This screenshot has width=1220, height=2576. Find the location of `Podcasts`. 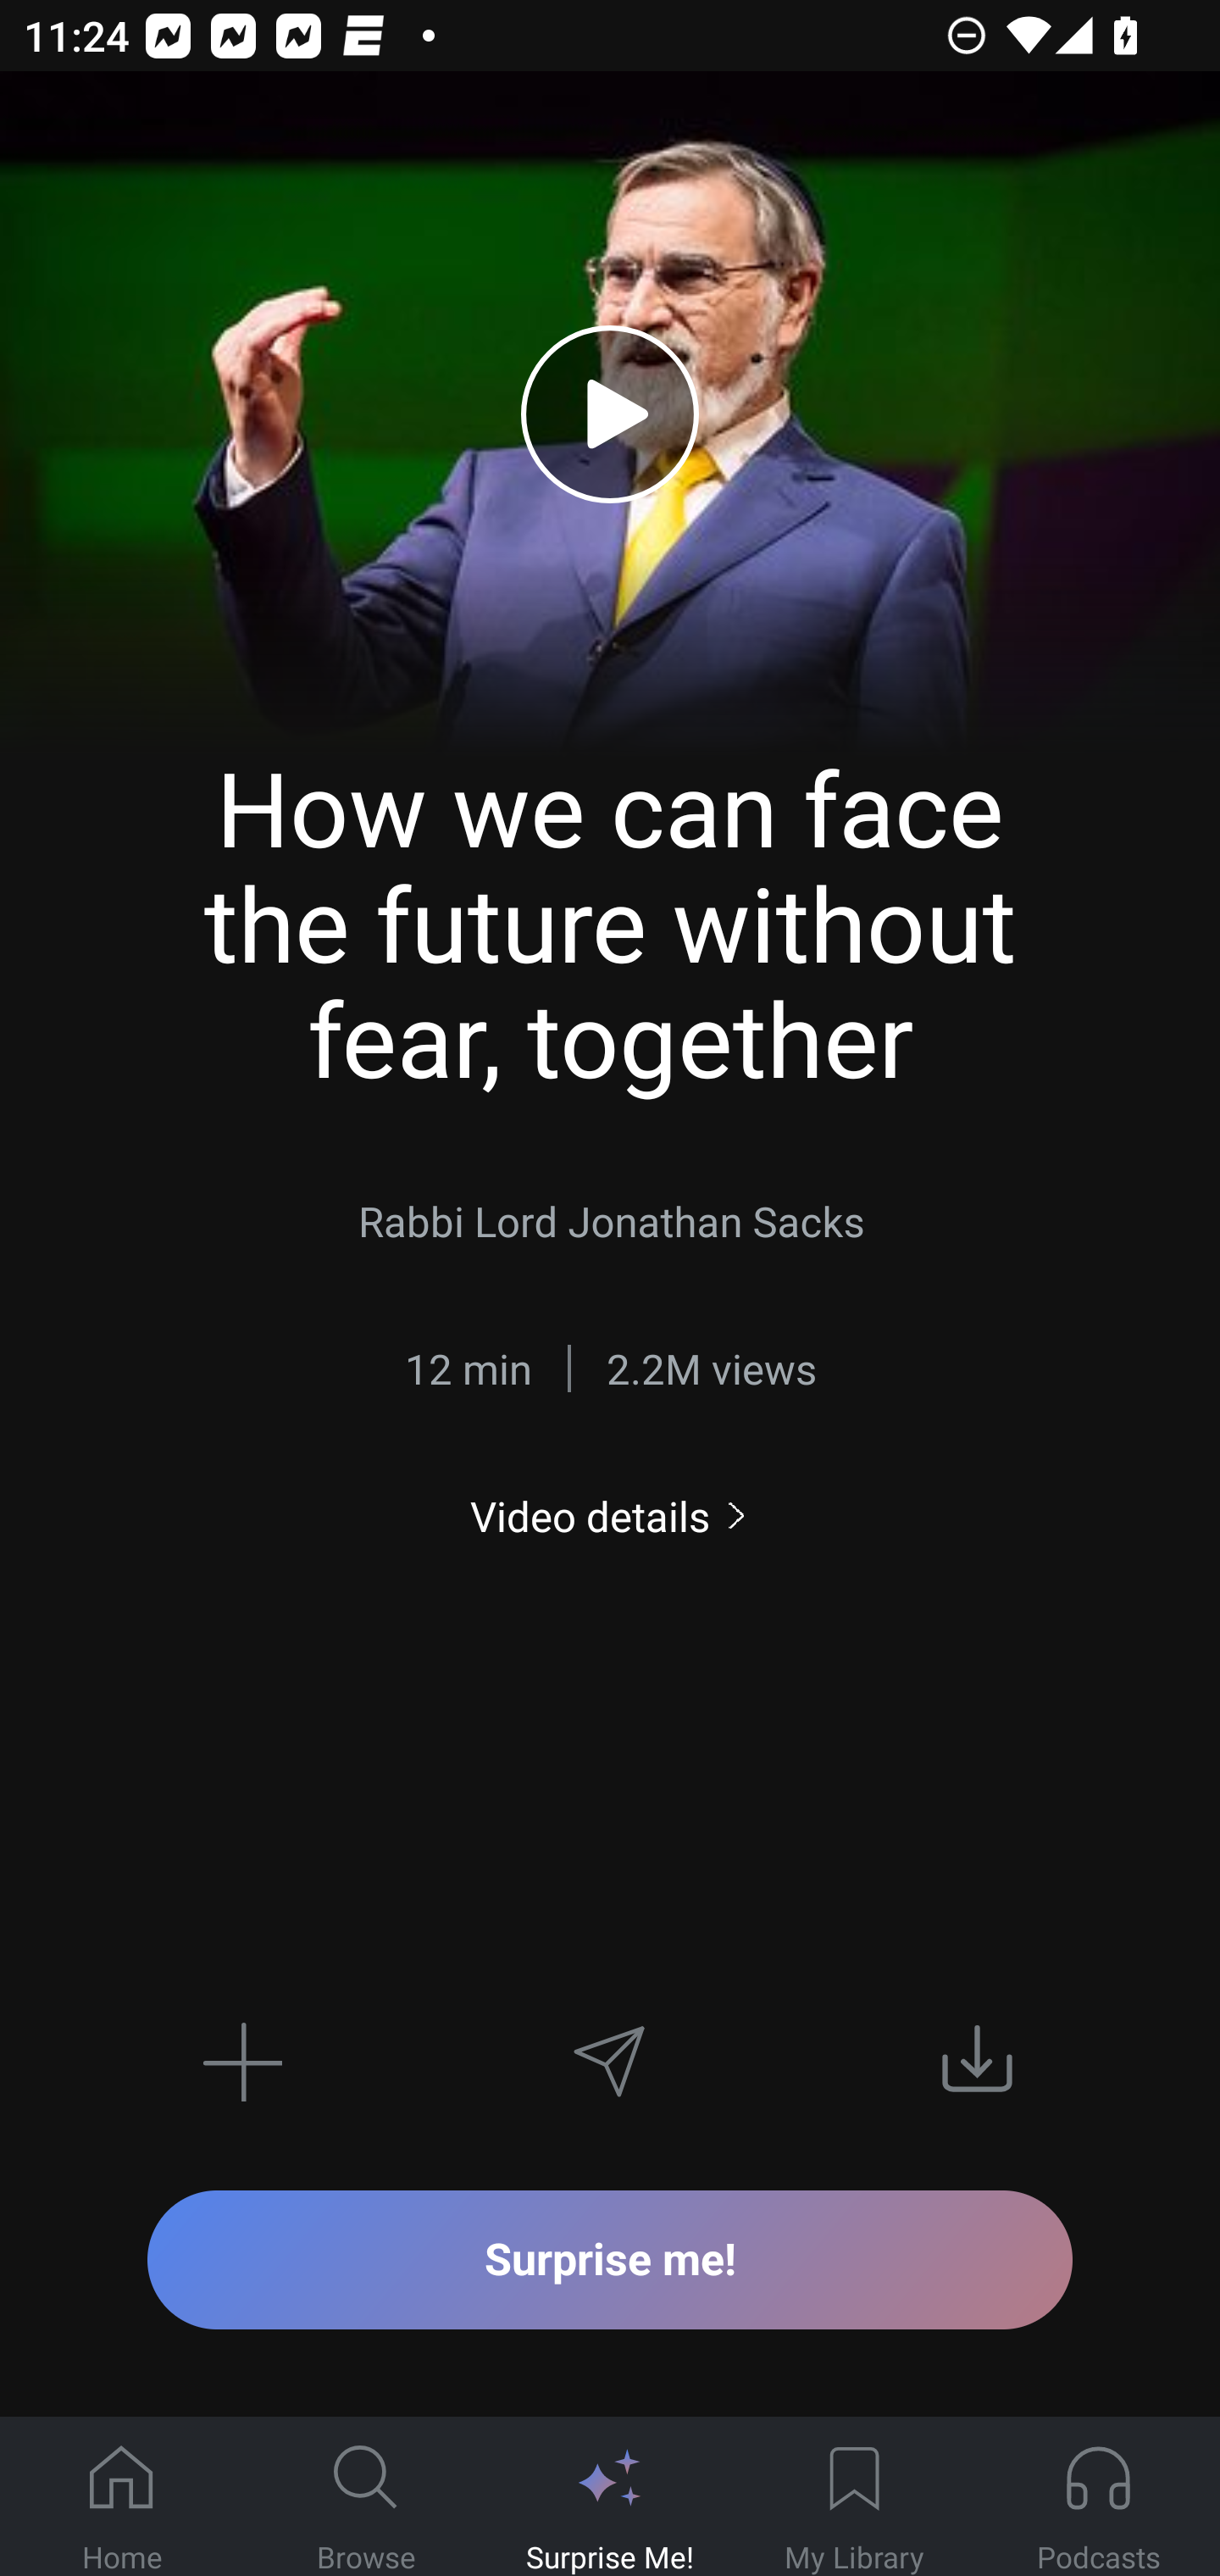

Podcasts is located at coordinates (1098, 2497).